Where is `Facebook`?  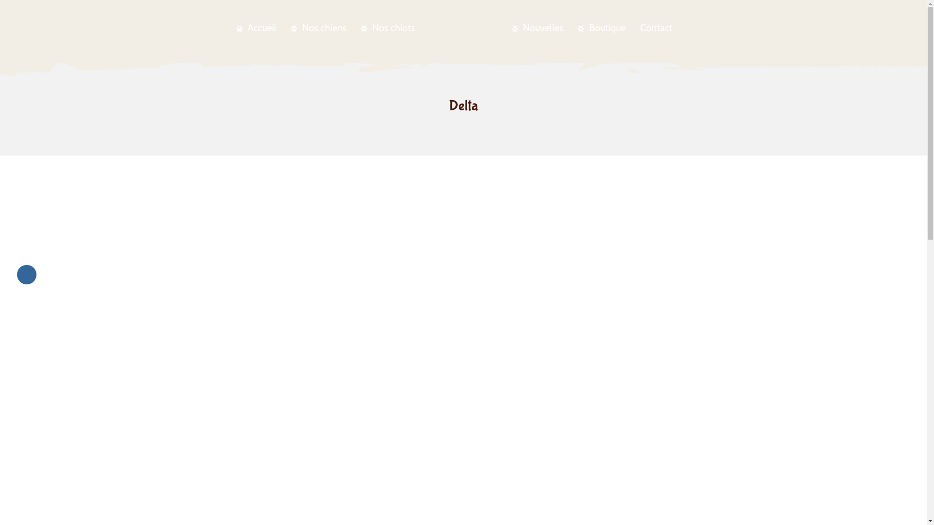 Facebook is located at coordinates (27, 275).